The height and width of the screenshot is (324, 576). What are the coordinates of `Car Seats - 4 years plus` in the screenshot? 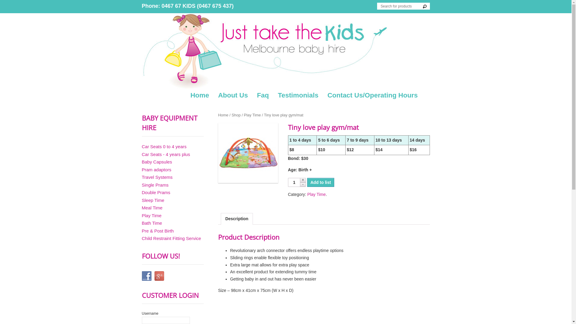 It's located at (166, 154).